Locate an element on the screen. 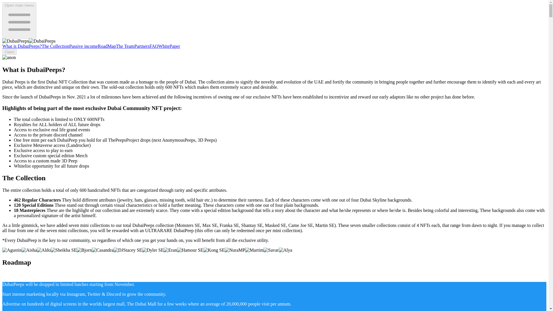 Image resolution: width=553 pixels, height=311 pixels. Passive income is located at coordinates (84, 46).